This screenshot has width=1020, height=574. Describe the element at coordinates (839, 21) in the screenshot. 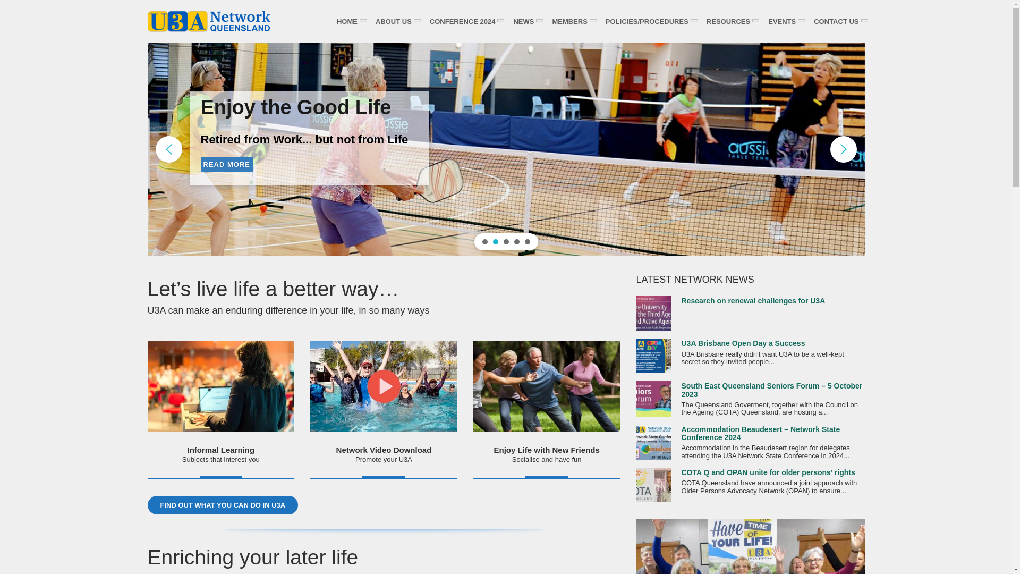

I see `CONTACT US` at that location.